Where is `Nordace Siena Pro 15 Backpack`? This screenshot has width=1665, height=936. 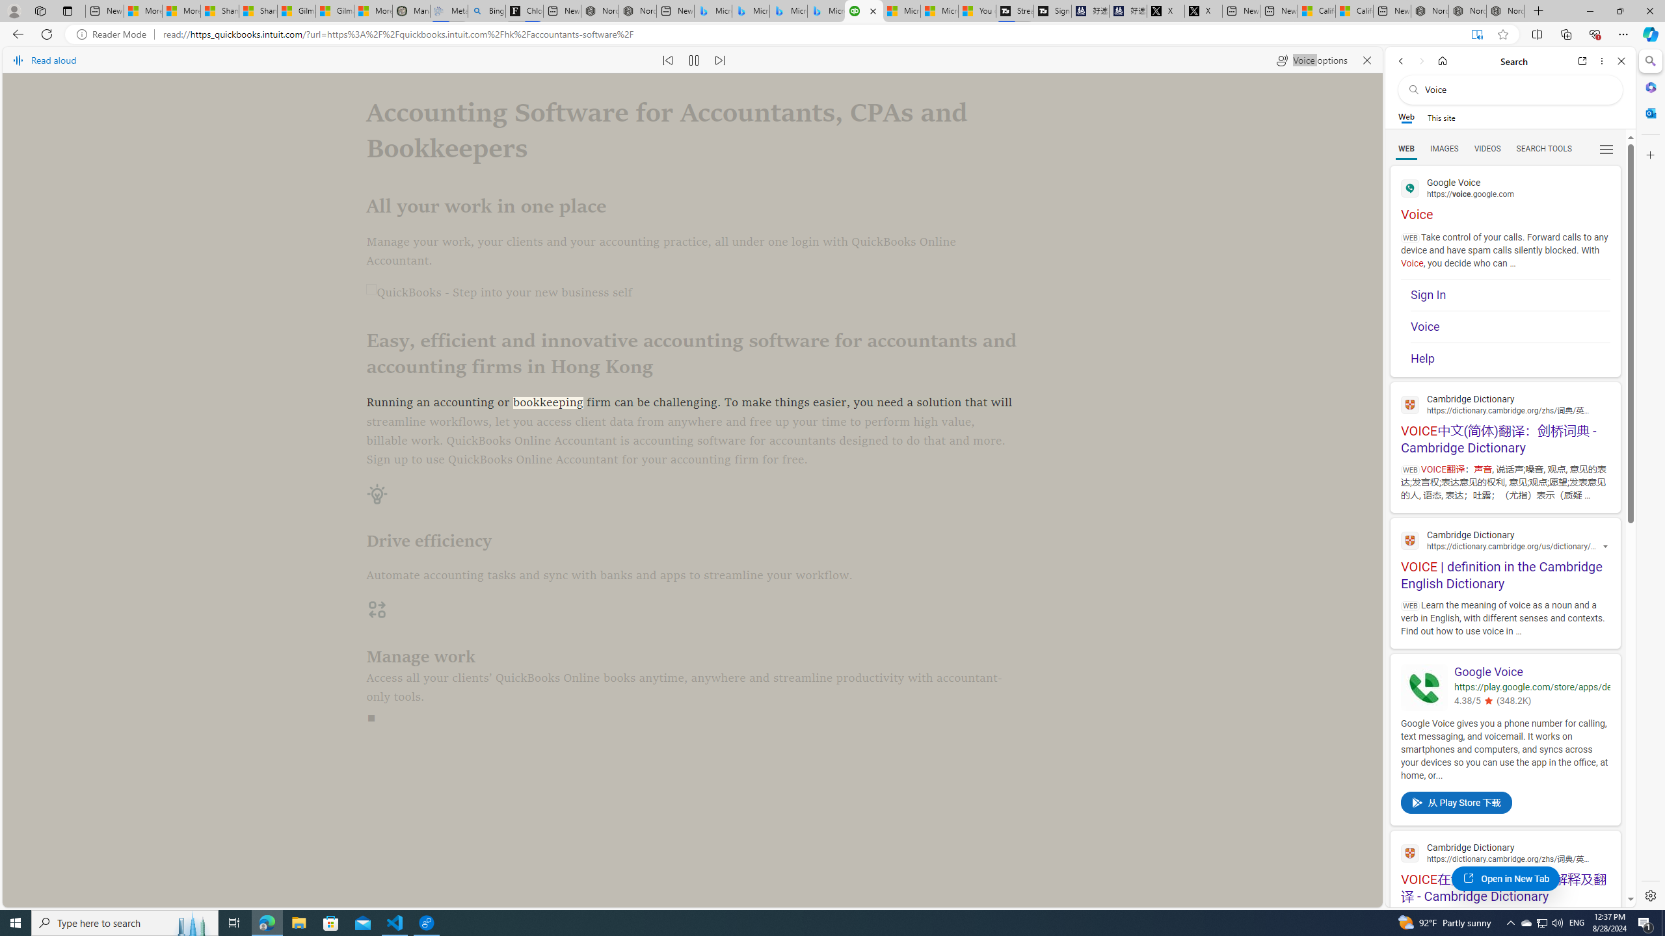 Nordace Siena Pro 15 Backpack is located at coordinates (1467, 11).